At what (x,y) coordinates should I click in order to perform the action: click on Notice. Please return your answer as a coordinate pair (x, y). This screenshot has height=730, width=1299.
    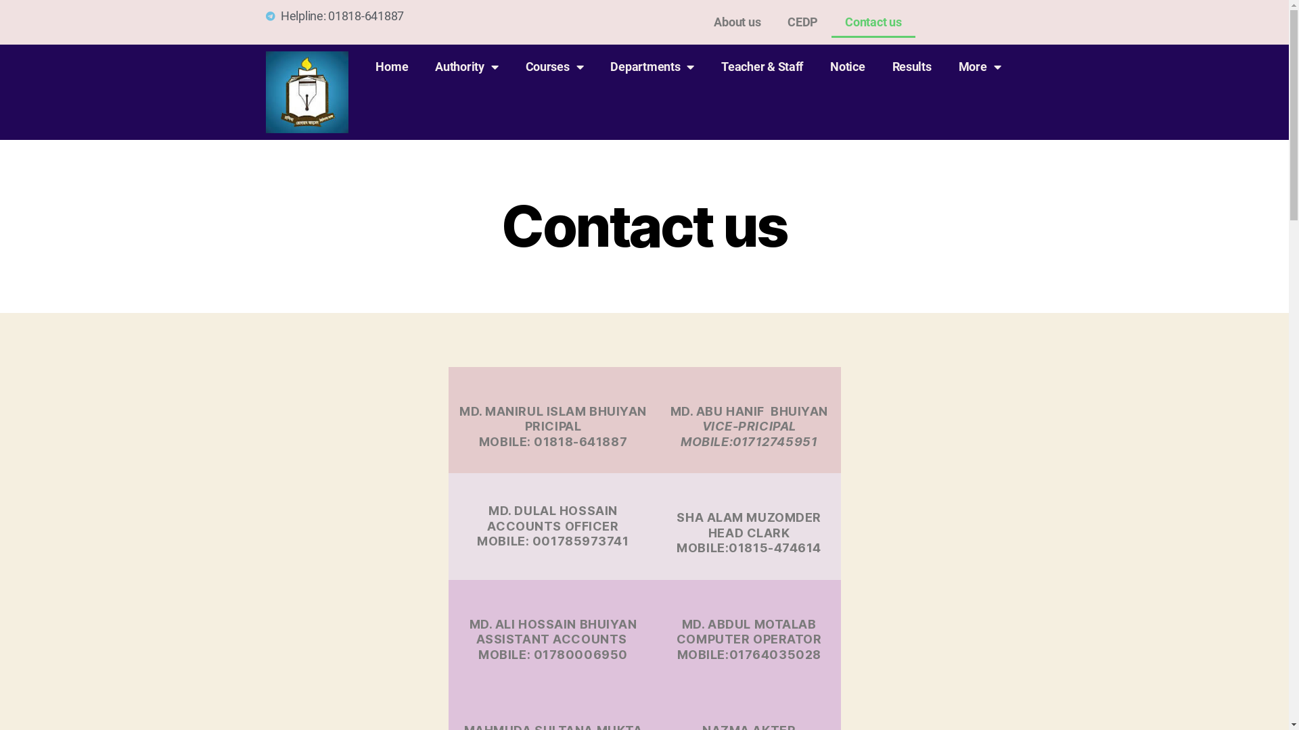
    Looking at the image, I should click on (847, 67).